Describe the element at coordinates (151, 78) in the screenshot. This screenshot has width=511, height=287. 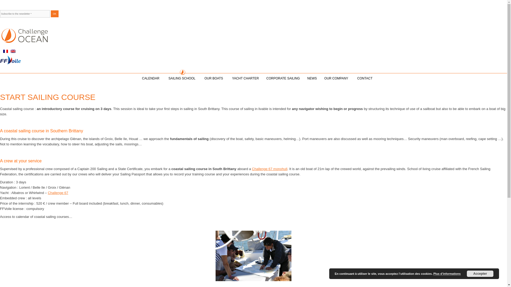
I see `CALENDAR` at that location.